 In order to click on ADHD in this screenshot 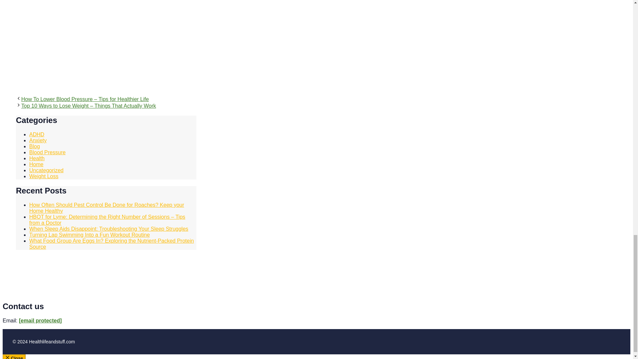, I will do `click(37, 134)`.